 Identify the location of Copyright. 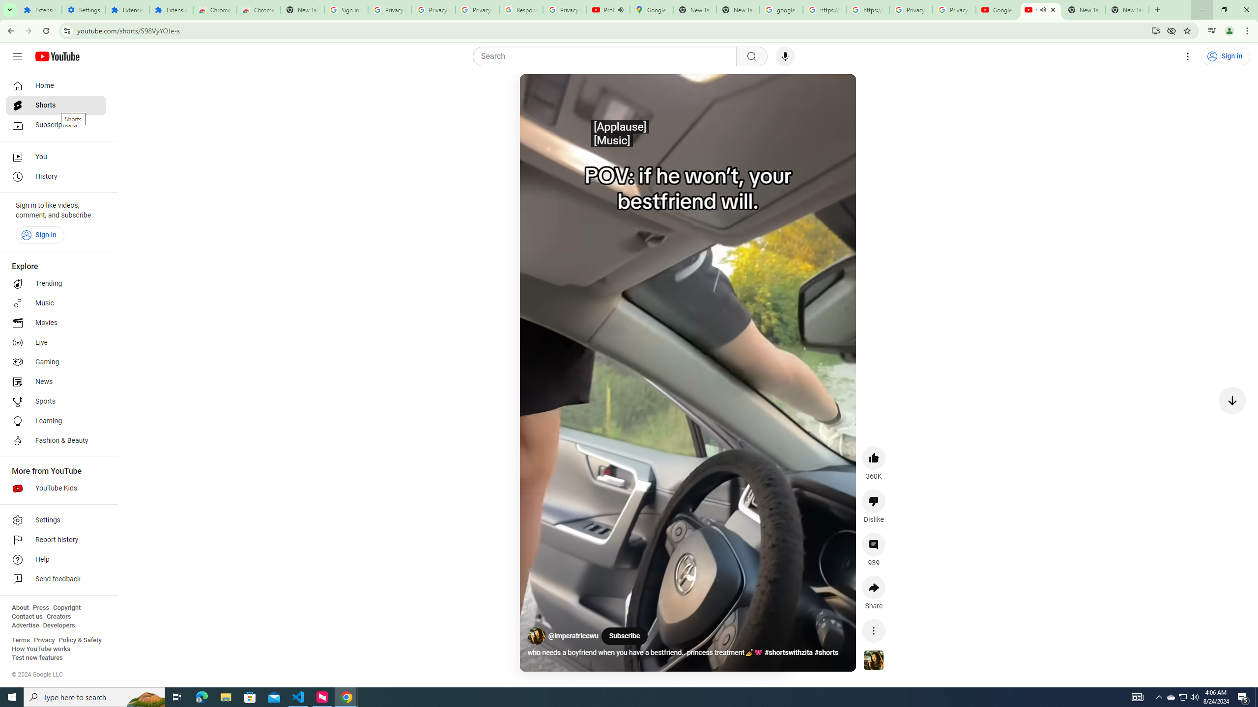
(66, 608).